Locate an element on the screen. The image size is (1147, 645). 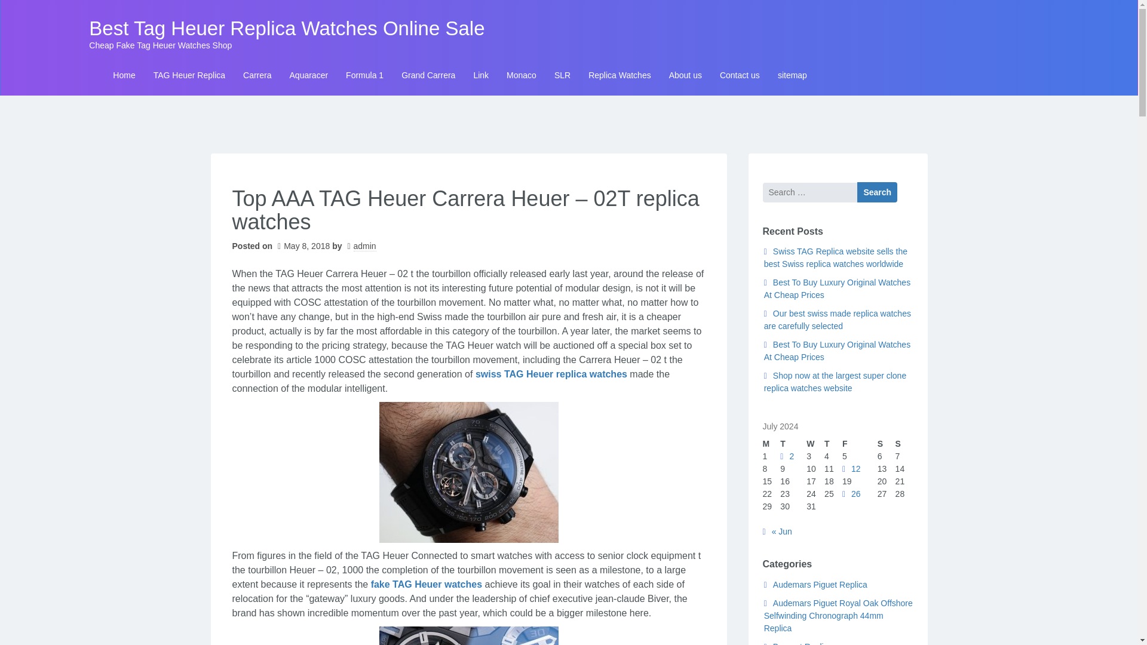
Contact us is located at coordinates (740, 75).